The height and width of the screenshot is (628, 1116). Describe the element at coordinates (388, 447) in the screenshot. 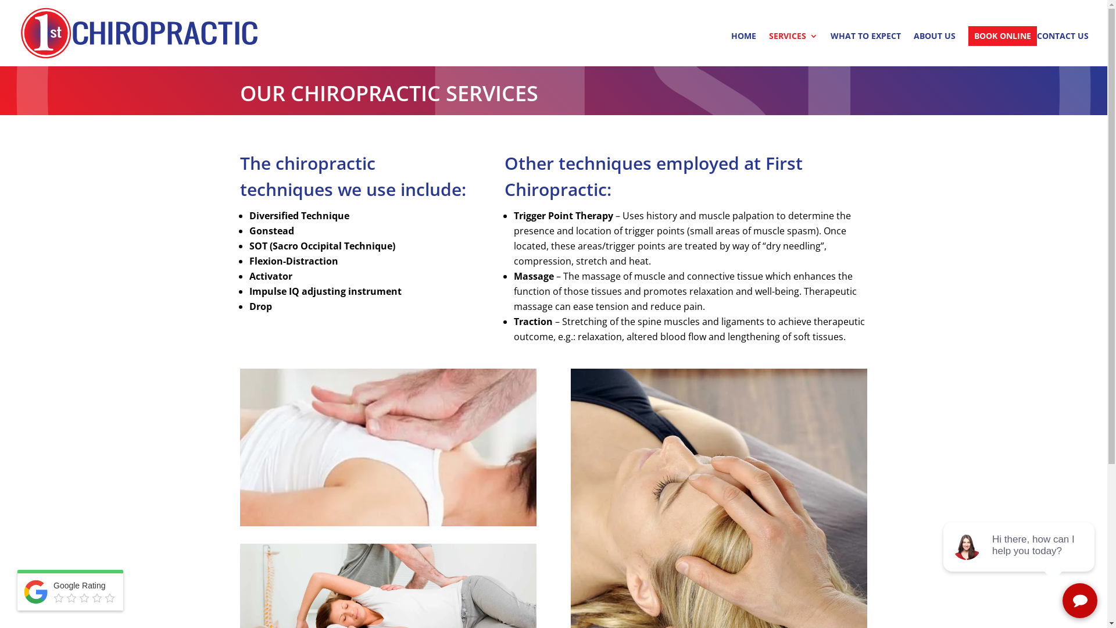

I see `DiversifiedTechnique` at that location.